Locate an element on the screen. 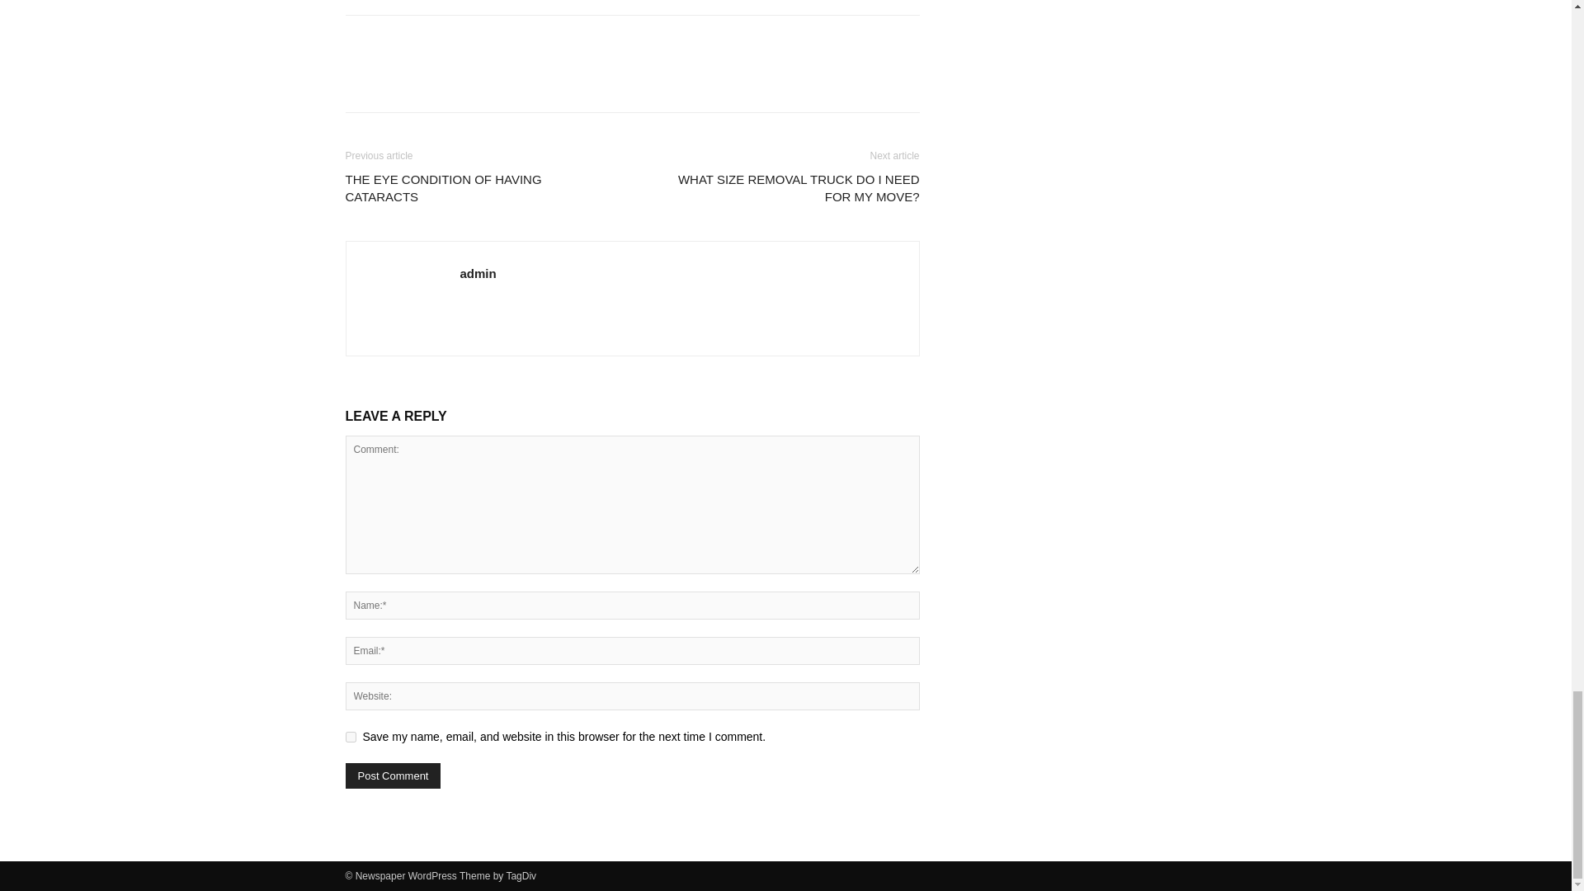 Image resolution: width=1584 pixels, height=891 pixels. admin is located at coordinates (478, 273).